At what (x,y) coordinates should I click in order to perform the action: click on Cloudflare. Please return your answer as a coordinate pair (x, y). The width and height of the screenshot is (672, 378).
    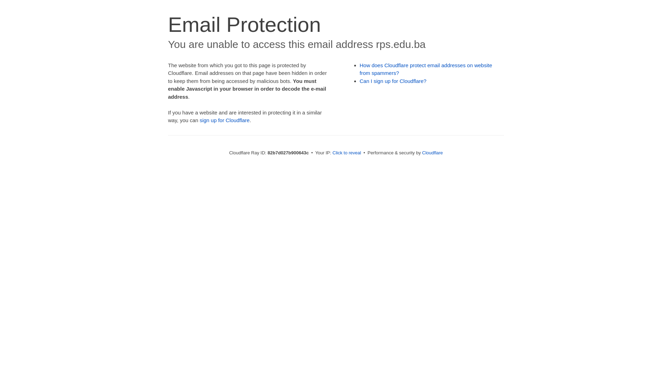
    Looking at the image, I should click on (433, 153).